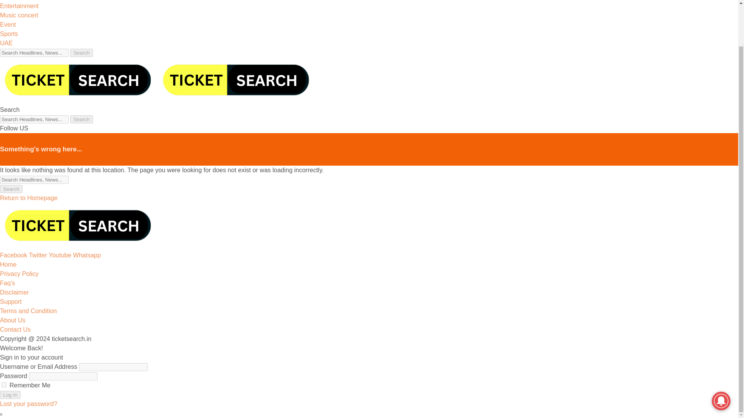 Image resolution: width=744 pixels, height=418 pixels. I want to click on Search, so click(81, 53).